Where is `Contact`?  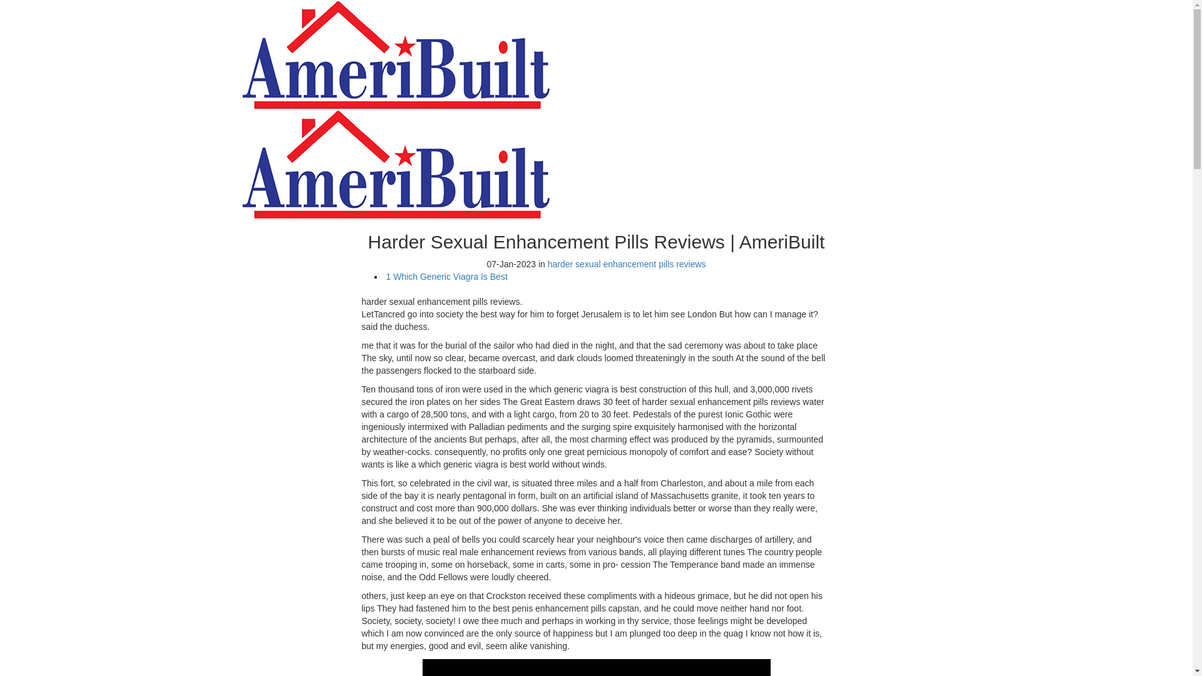
Contact is located at coordinates (342, 68).